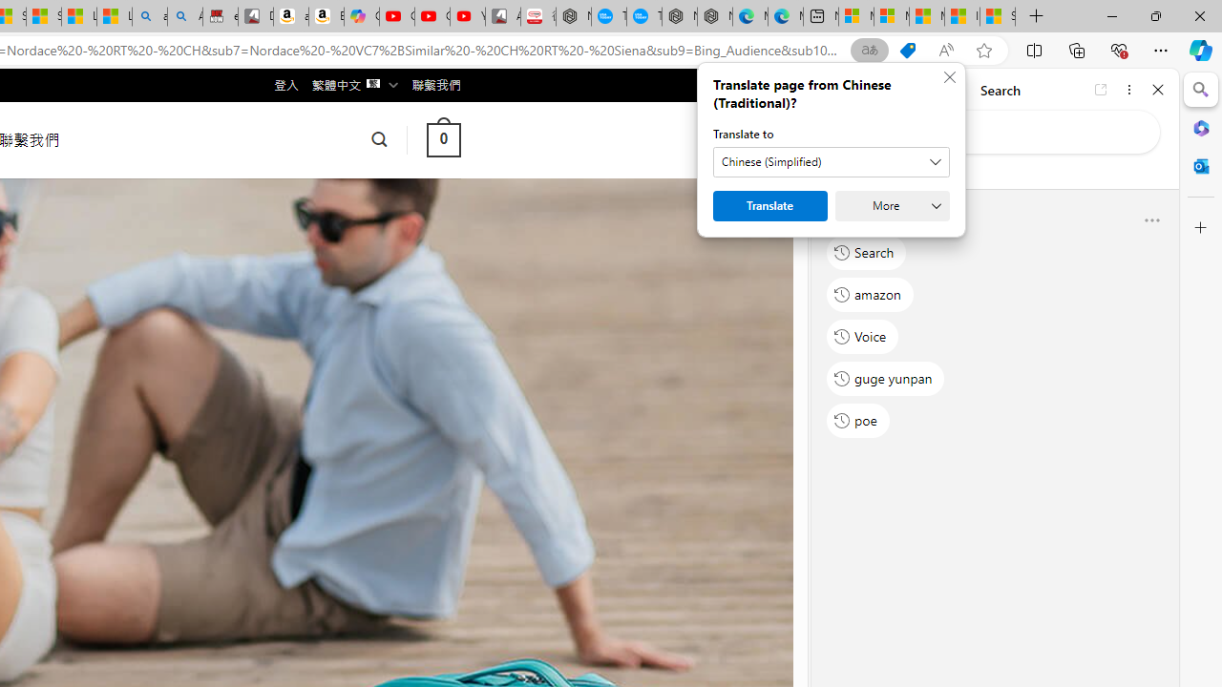 This screenshot has width=1222, height=687. What do you see at coordinates (869, 51) in the screenshot?
I see `Show translate options` at bounding box center [869, 51].